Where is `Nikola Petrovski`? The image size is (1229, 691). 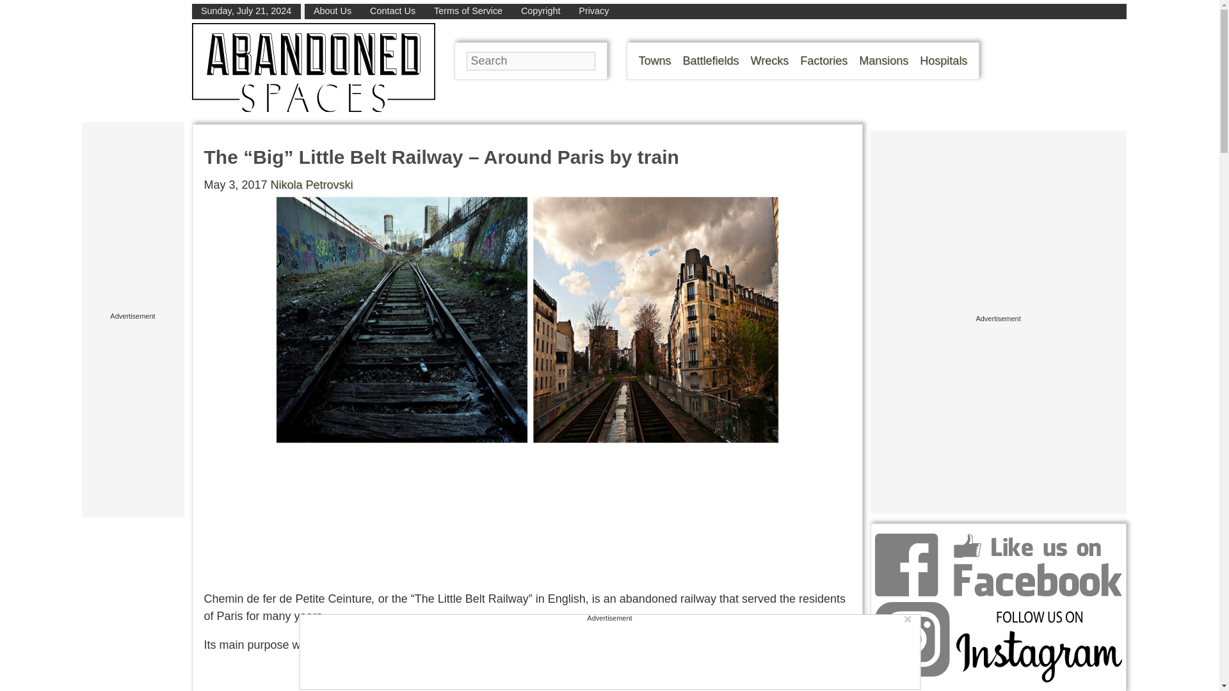
Nikola Petrovski is located at coordinates (312, 184).